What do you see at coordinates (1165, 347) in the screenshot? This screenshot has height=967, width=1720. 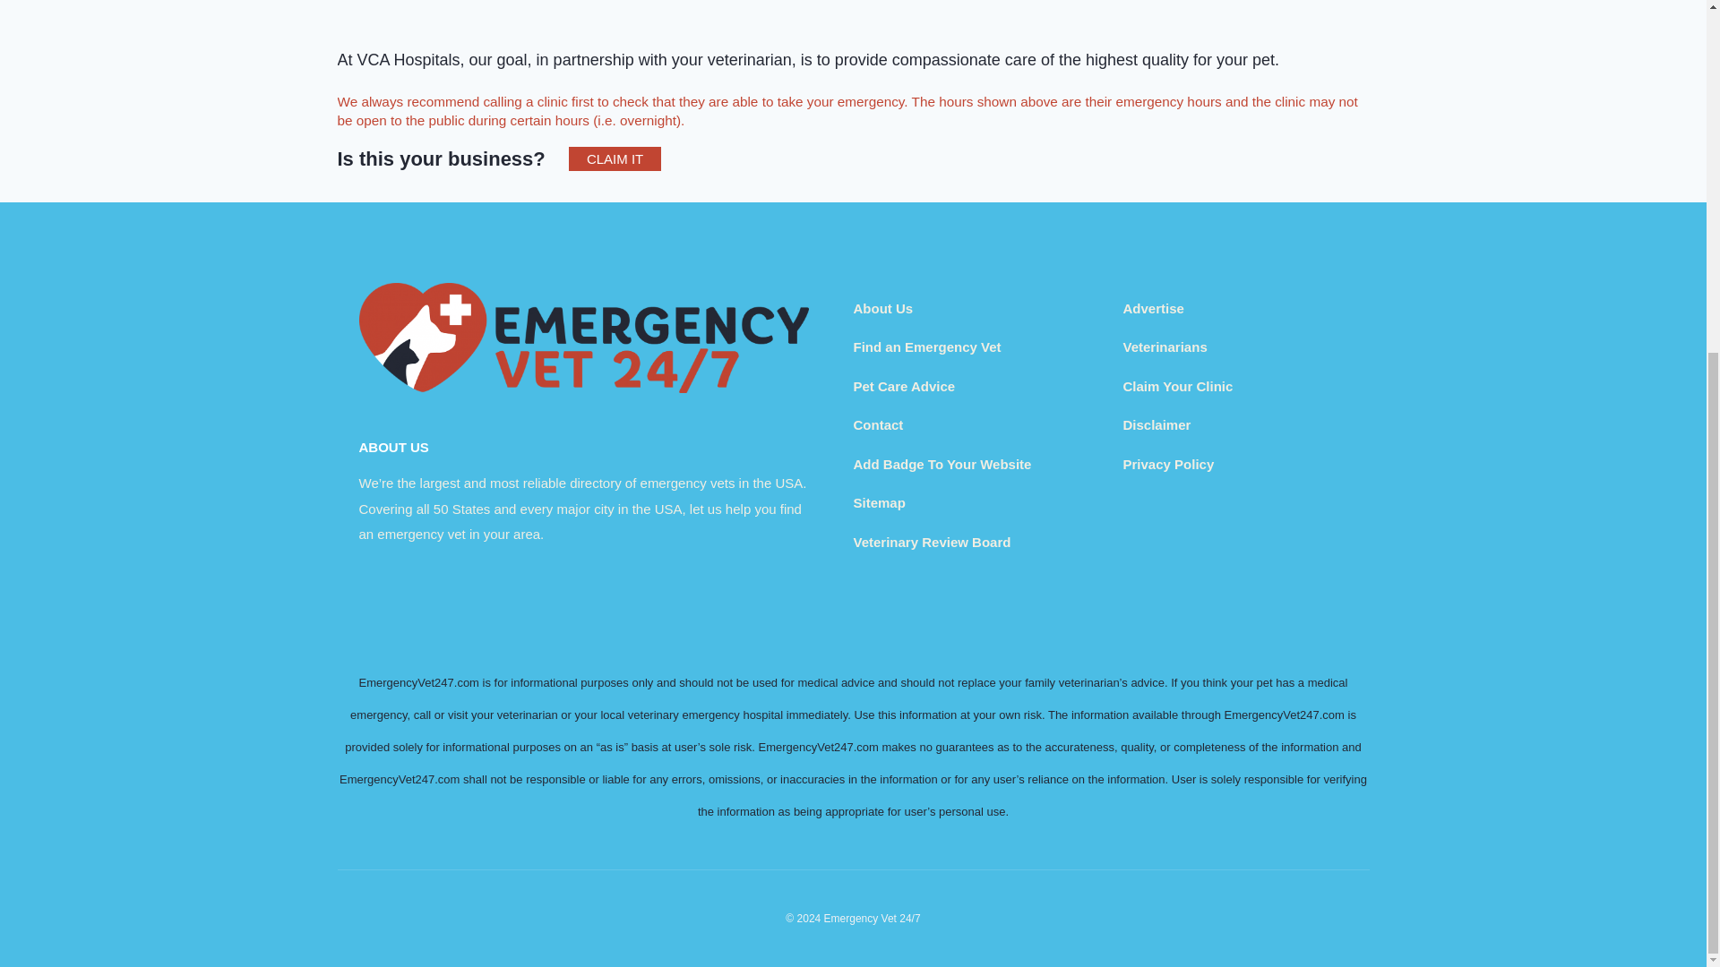 I see `Veterinarians` at bounding box center [1165, 347].